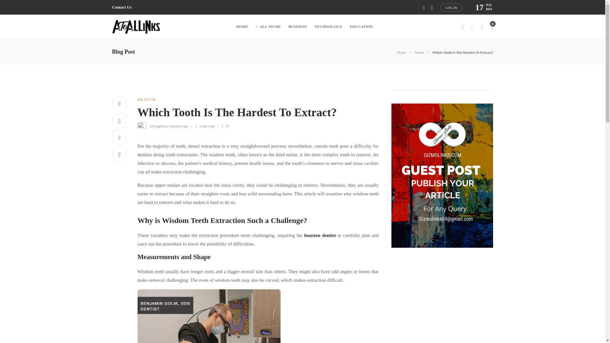  Describe the element at coordinates (268, 27) in the screenshot. I see `ALL NICHE` at that location.